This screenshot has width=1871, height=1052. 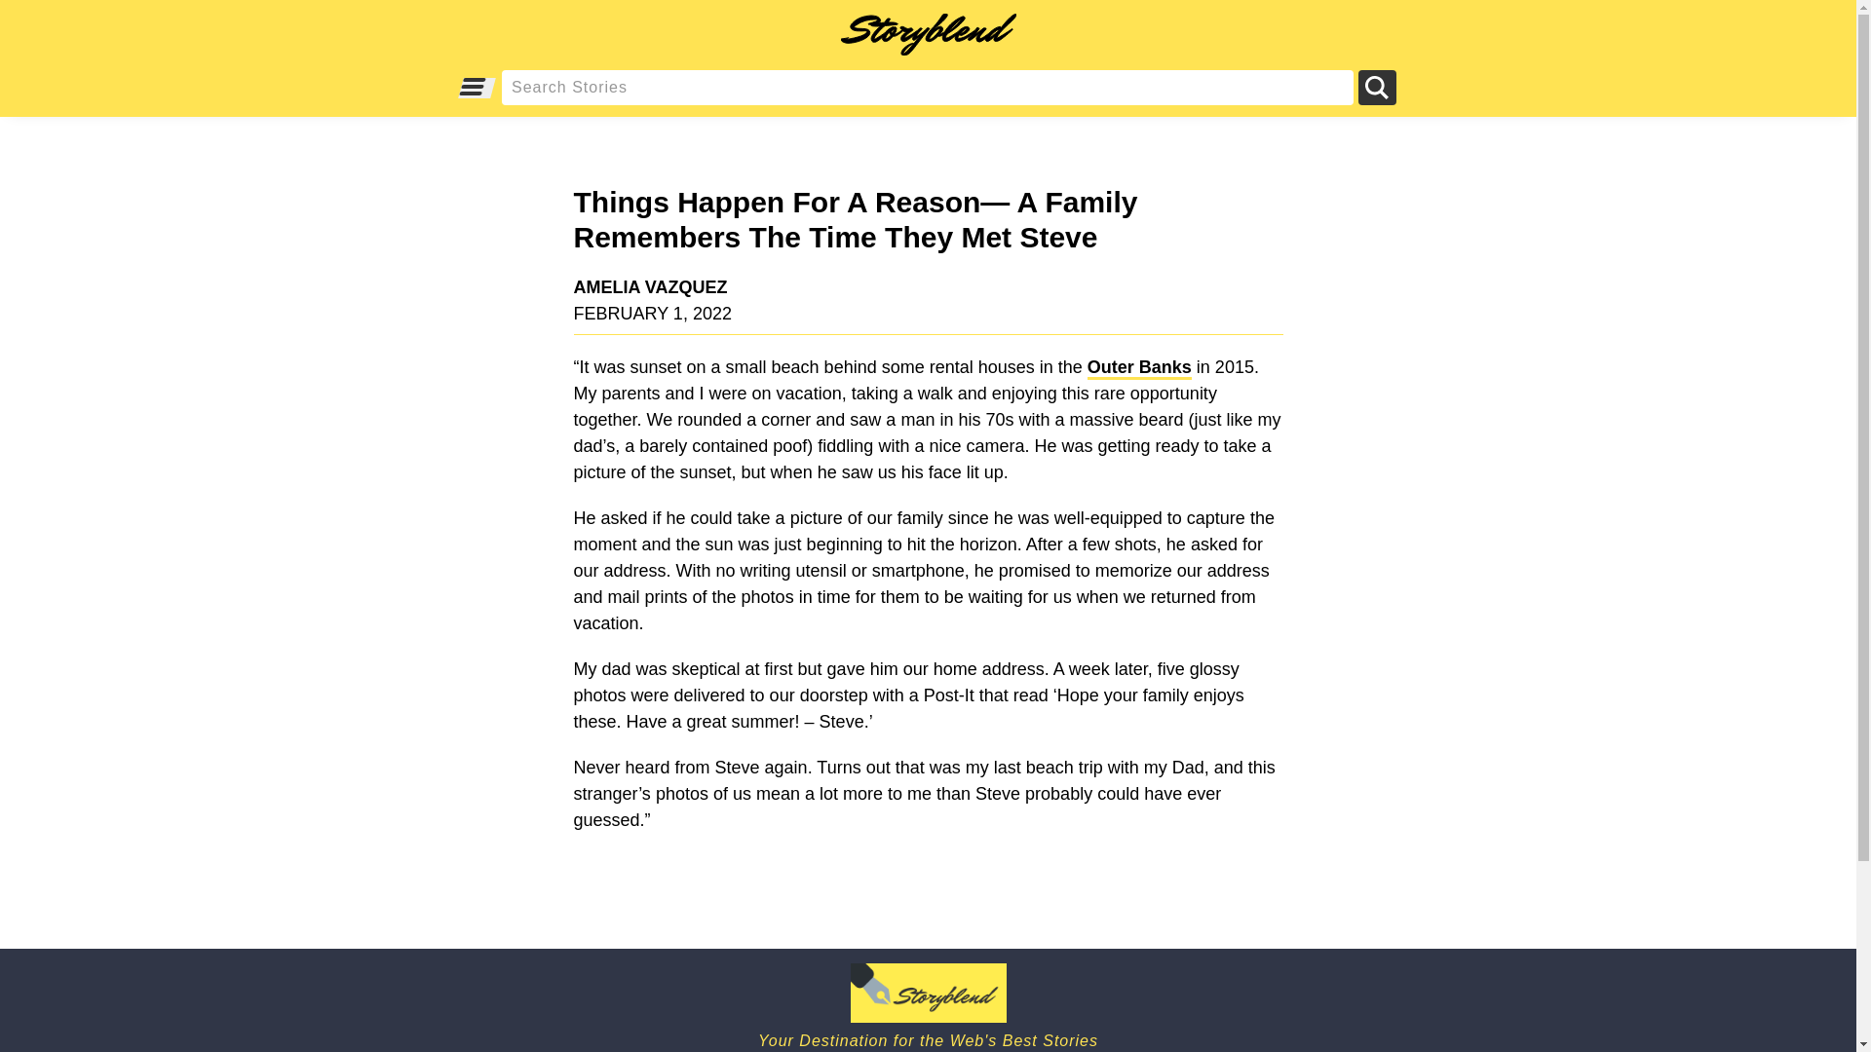 What do you see at coordinates (928, 1005) in the screenshot?
I see `Home` at bounding box center [928, 1005].